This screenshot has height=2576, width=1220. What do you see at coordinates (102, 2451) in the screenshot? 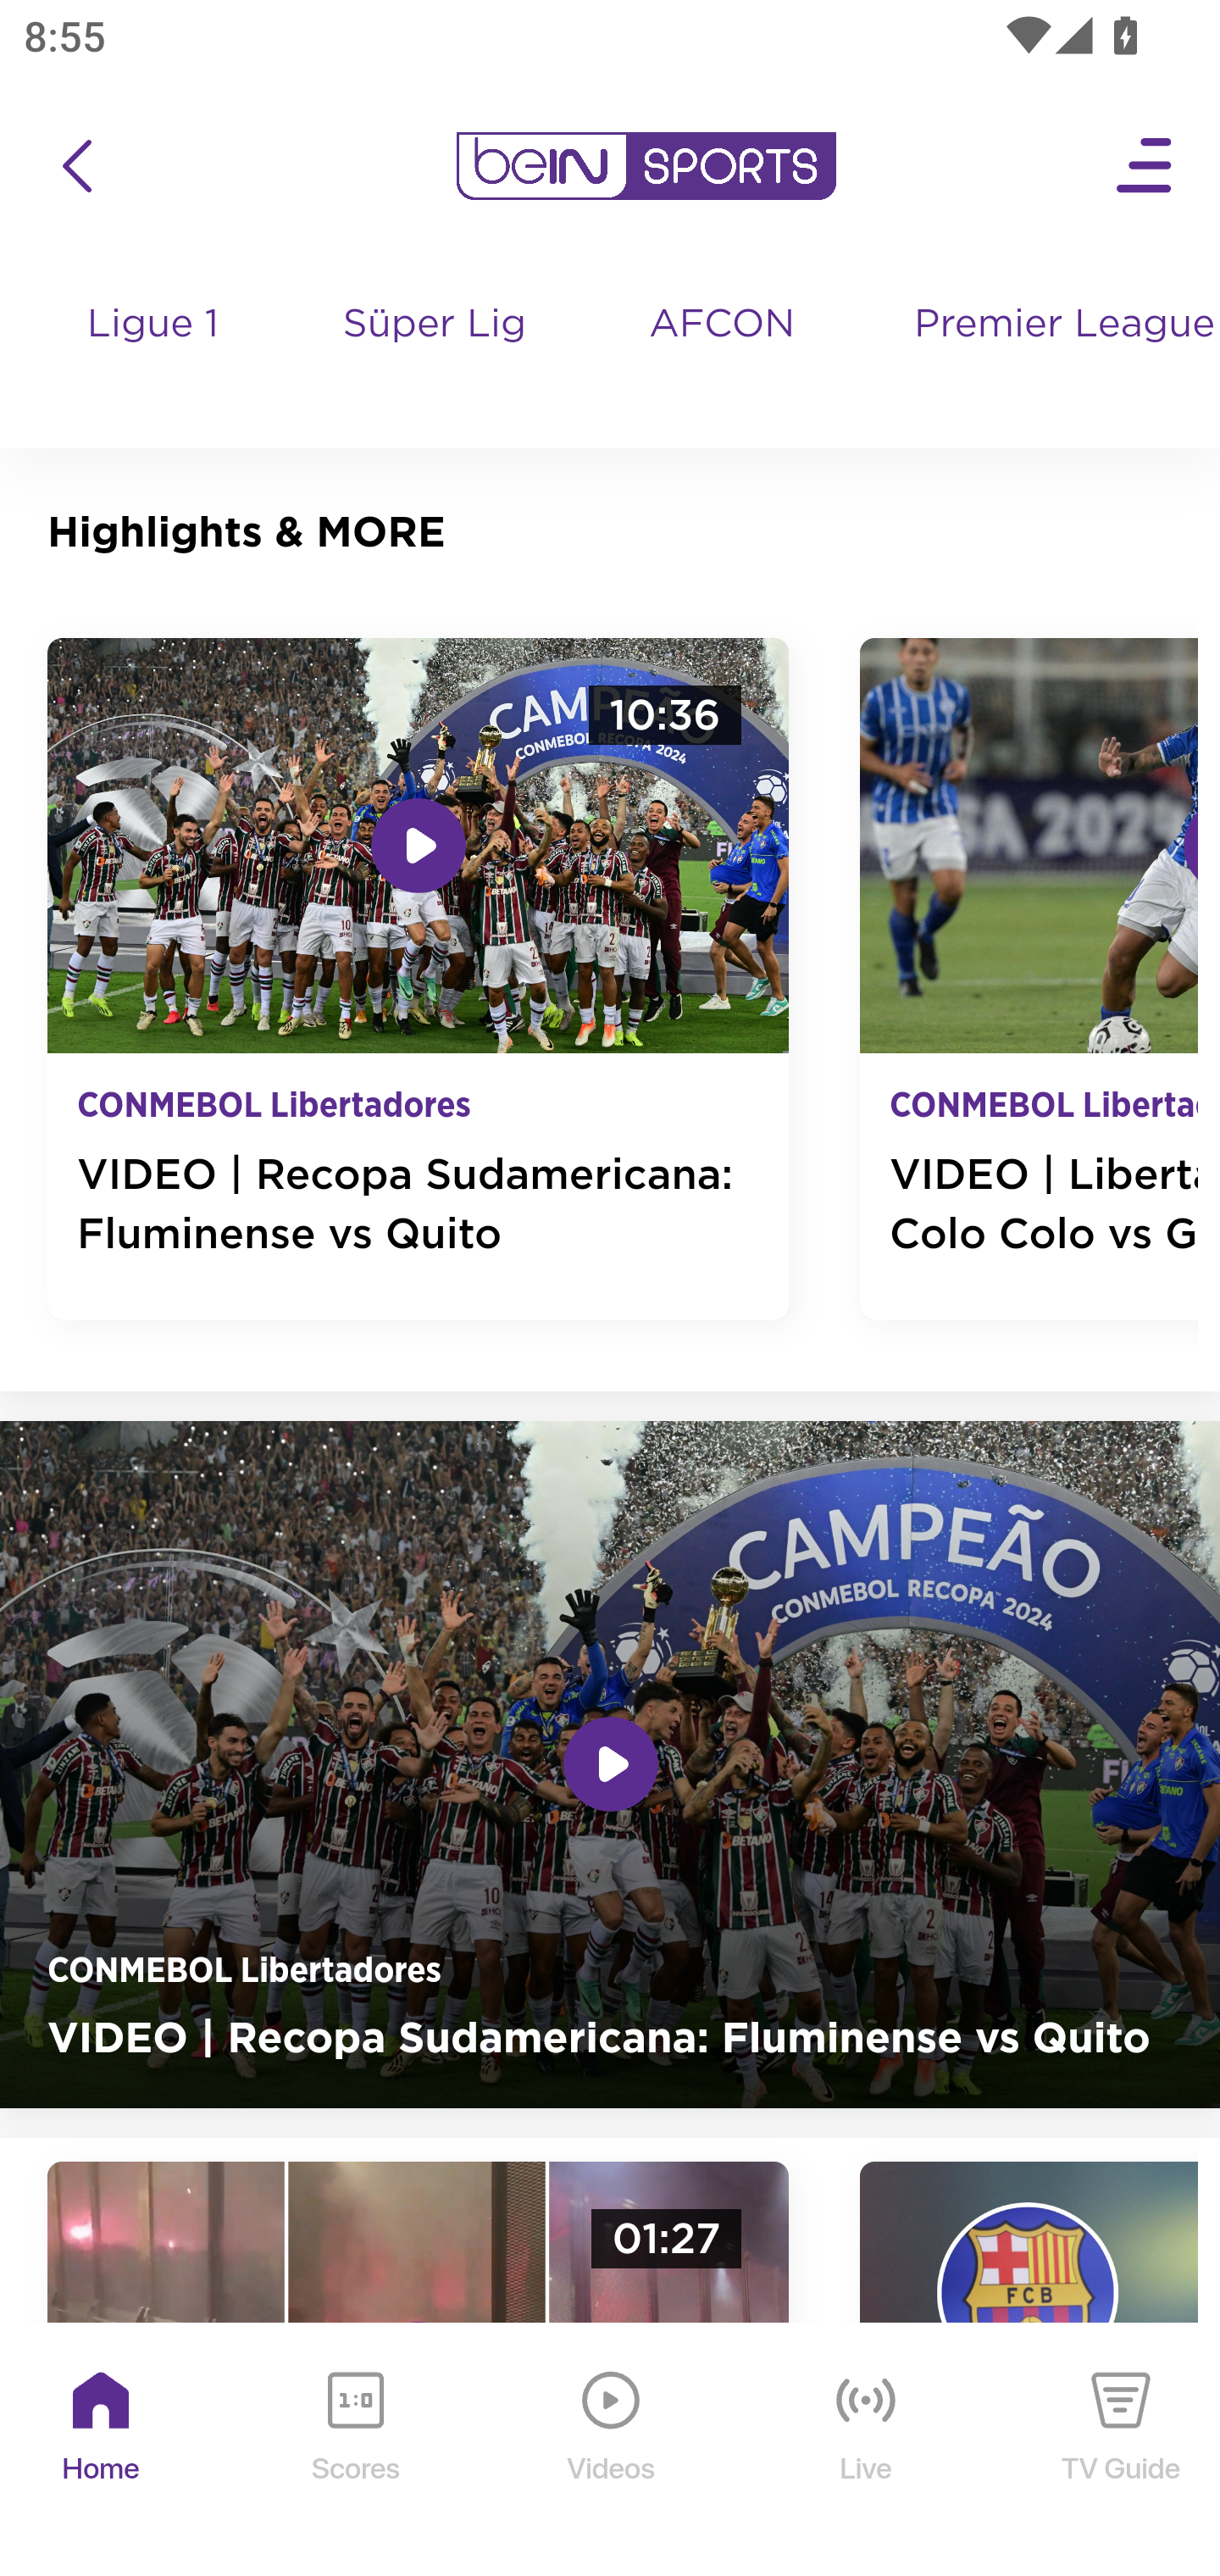
I see `Home Home Icon Home` at bounding box center [102, 2451].